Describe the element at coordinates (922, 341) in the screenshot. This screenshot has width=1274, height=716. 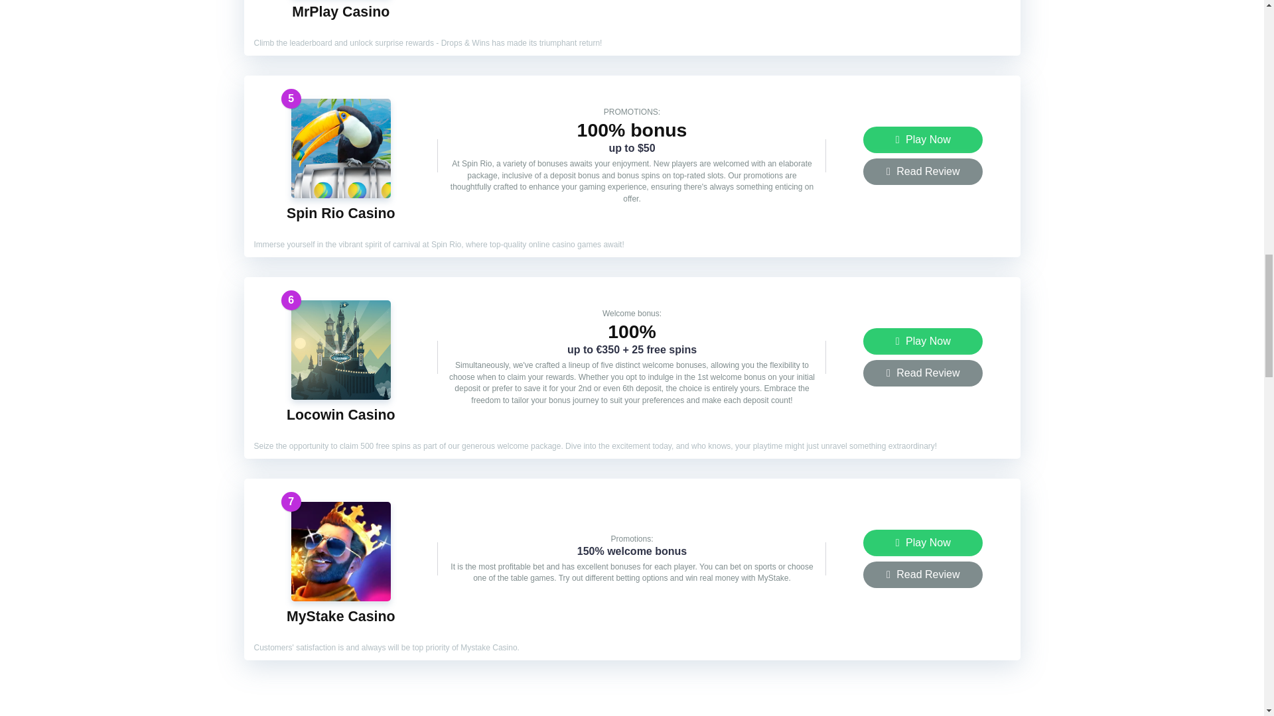
I see `Play Now` at that location.